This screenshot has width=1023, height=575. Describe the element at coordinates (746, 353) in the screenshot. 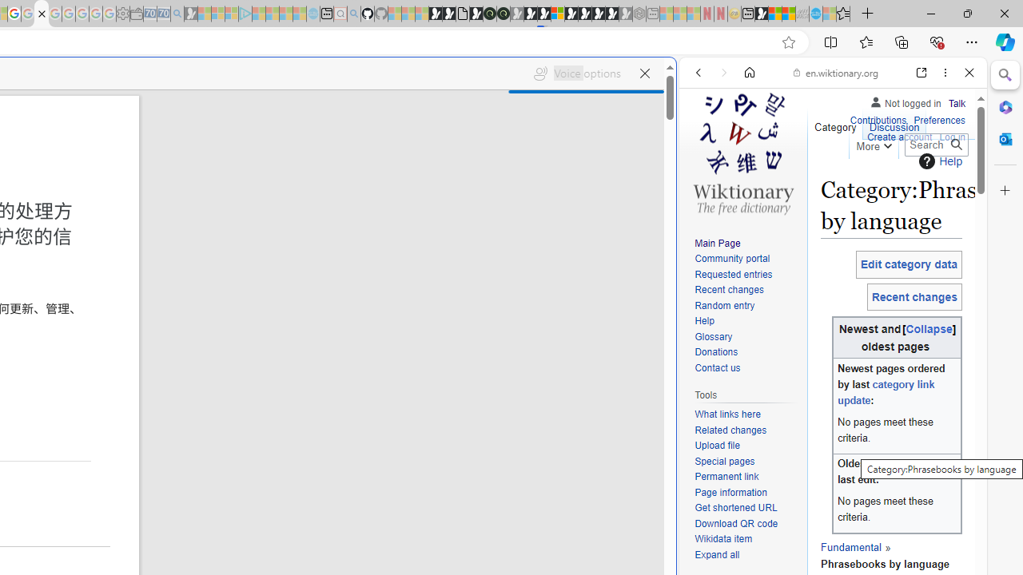

I see `Donations` at that location.